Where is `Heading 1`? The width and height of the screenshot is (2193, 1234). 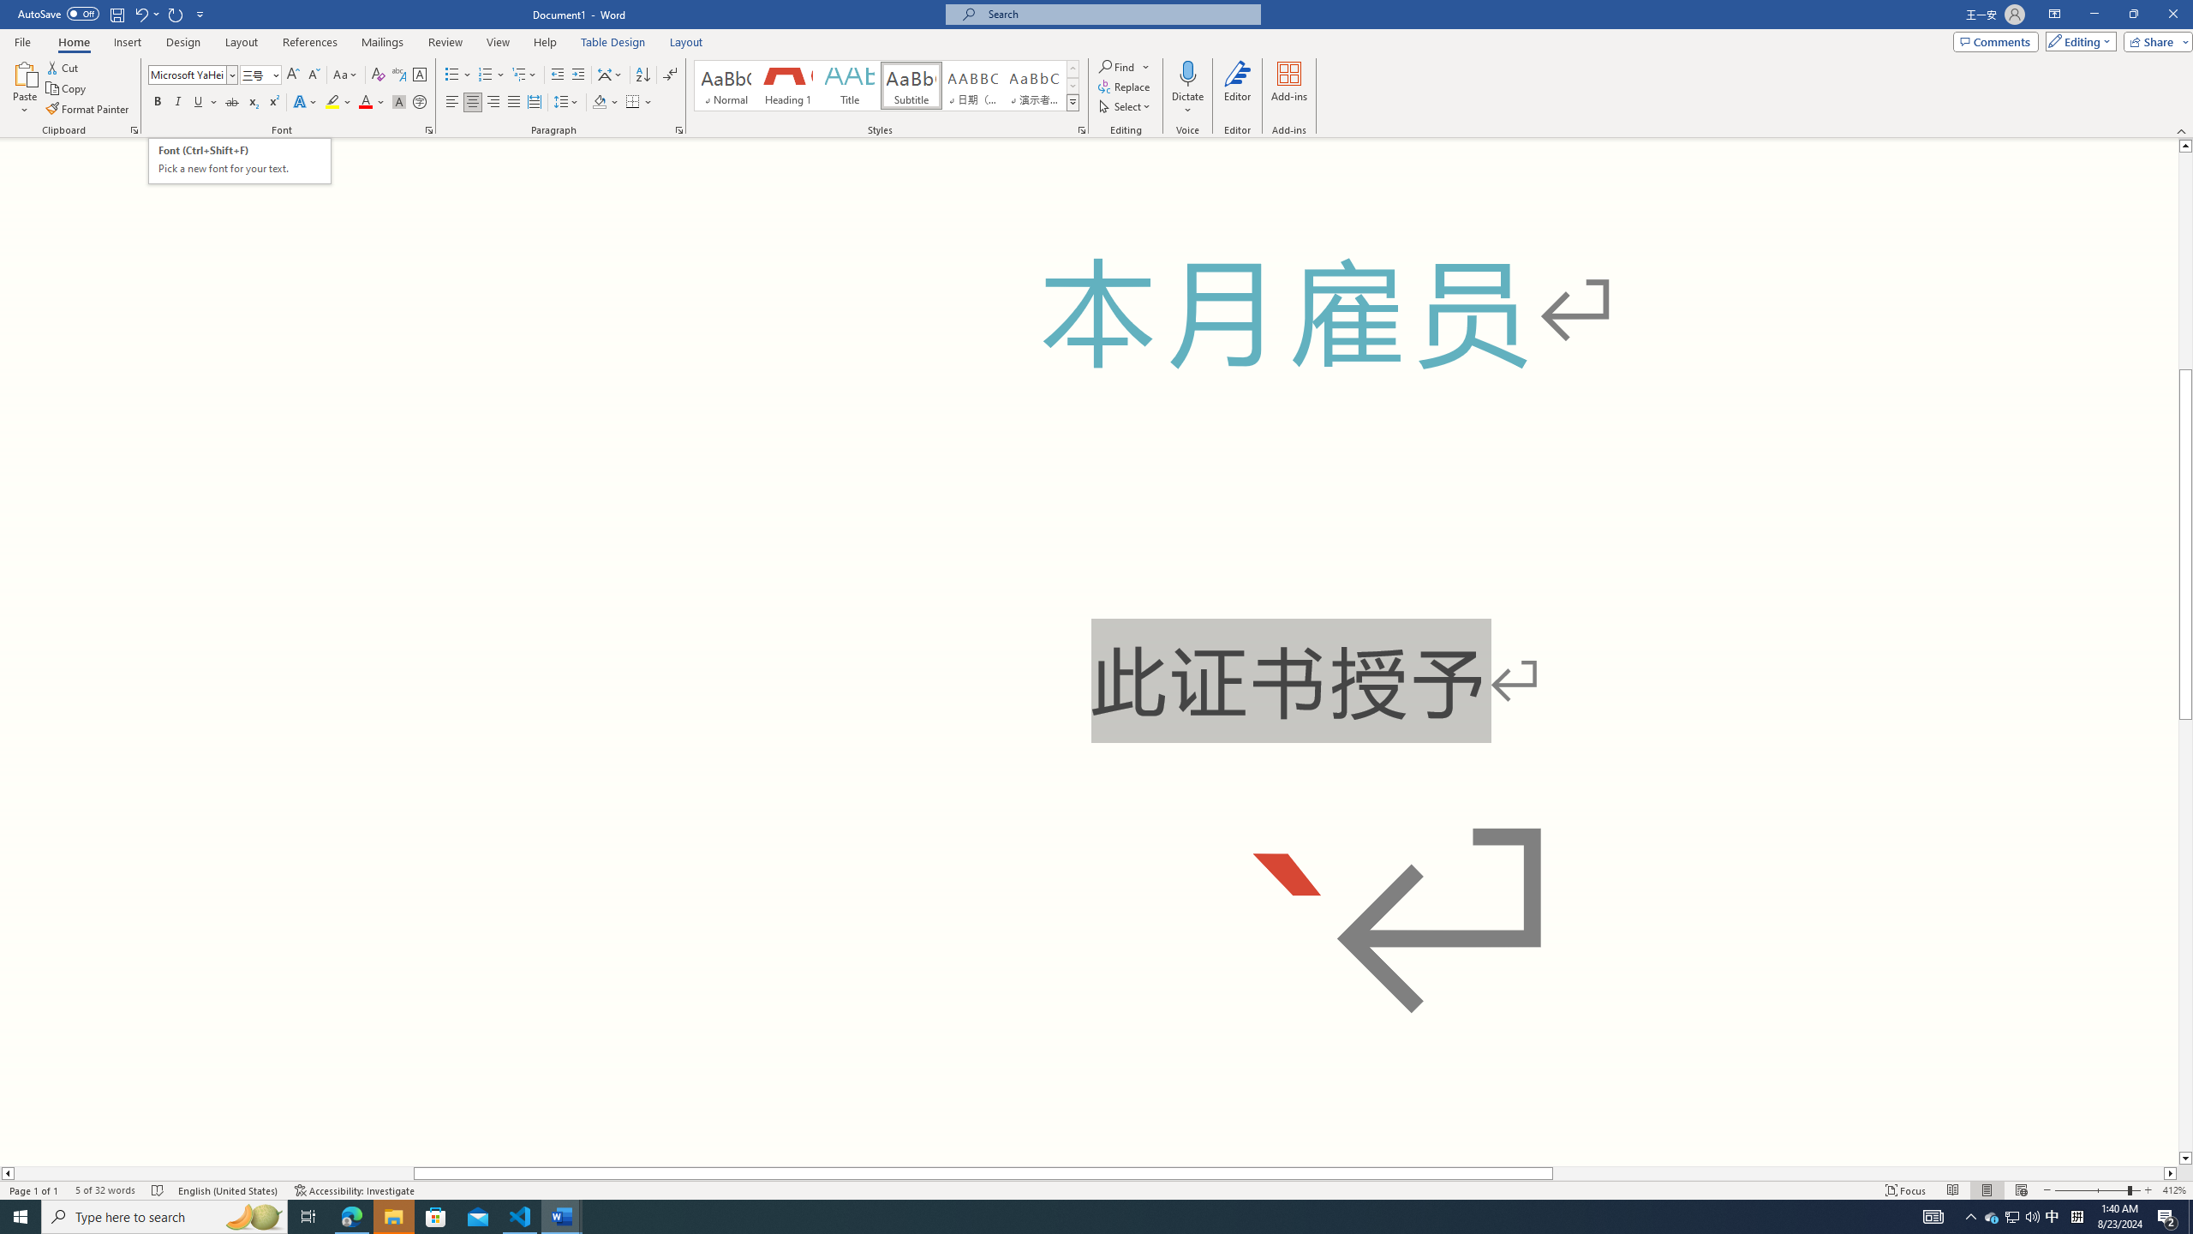 Heading 1 is located at coordinates (786, 86).